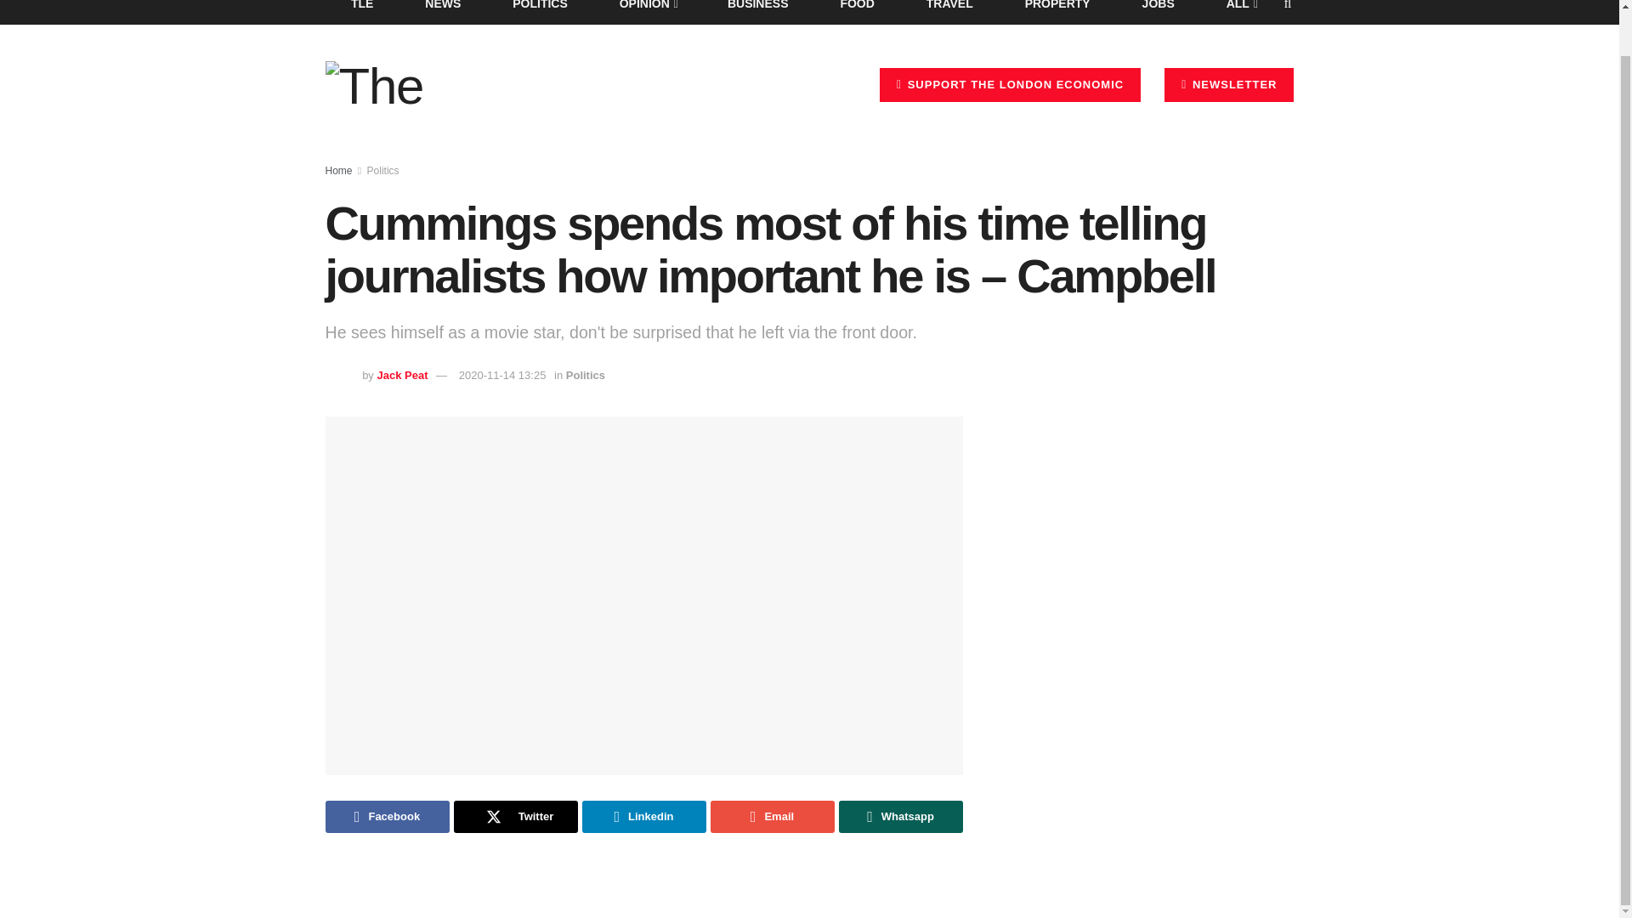 This screenshot has height=918, width=1632. Describe the element at coordinates (949, 12) in the screenshot. I see `TRAVEL` at that location.